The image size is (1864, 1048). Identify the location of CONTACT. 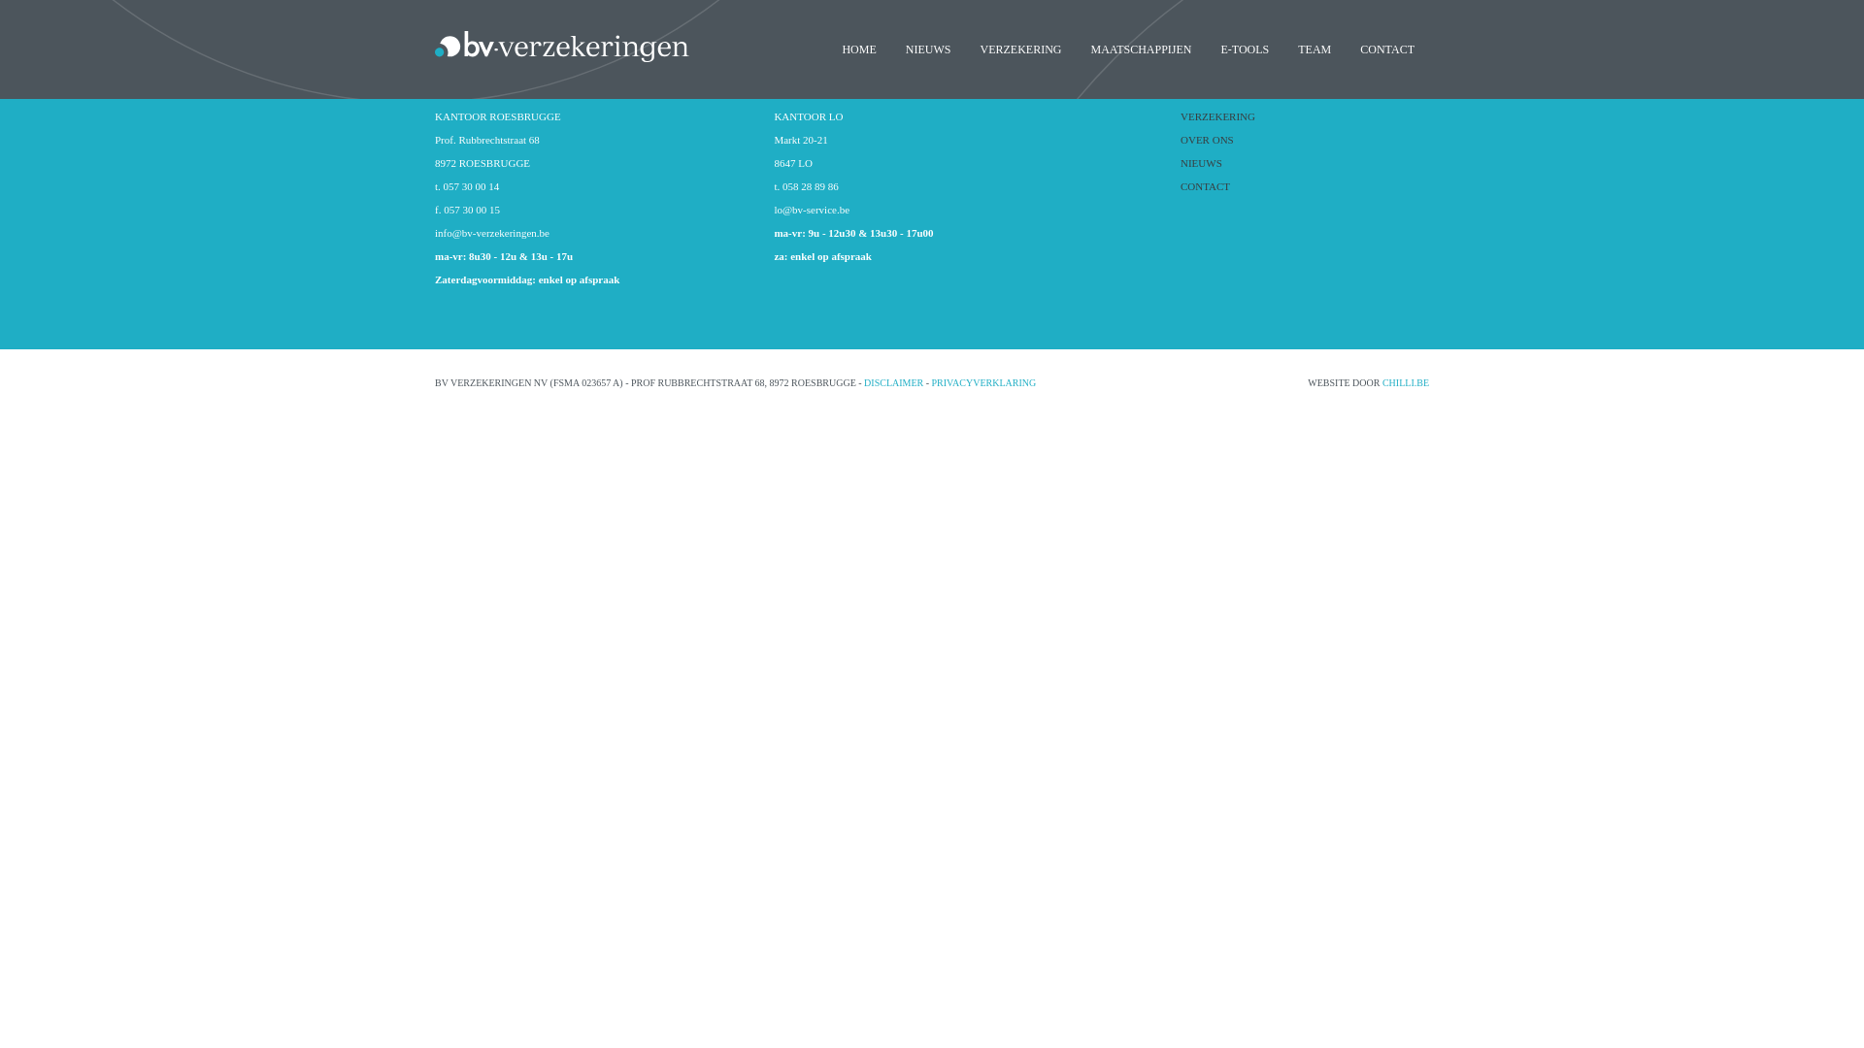
(1305, 186).